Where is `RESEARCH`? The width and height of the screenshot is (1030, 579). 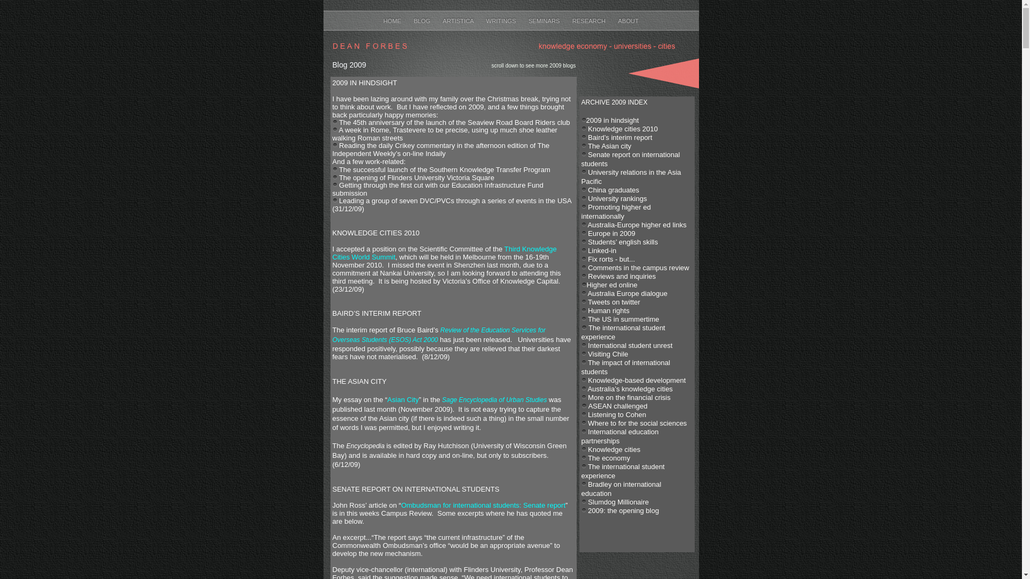
RESEARCH is located at coordinates (590, 21).